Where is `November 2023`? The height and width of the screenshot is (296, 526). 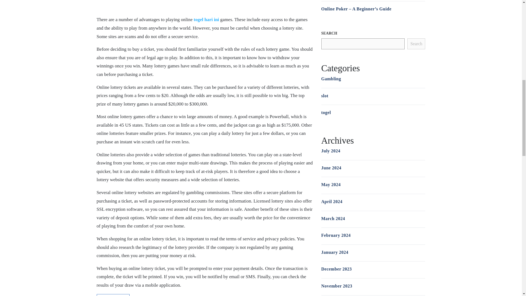
November 2023 is located at coordinates (336, 286).